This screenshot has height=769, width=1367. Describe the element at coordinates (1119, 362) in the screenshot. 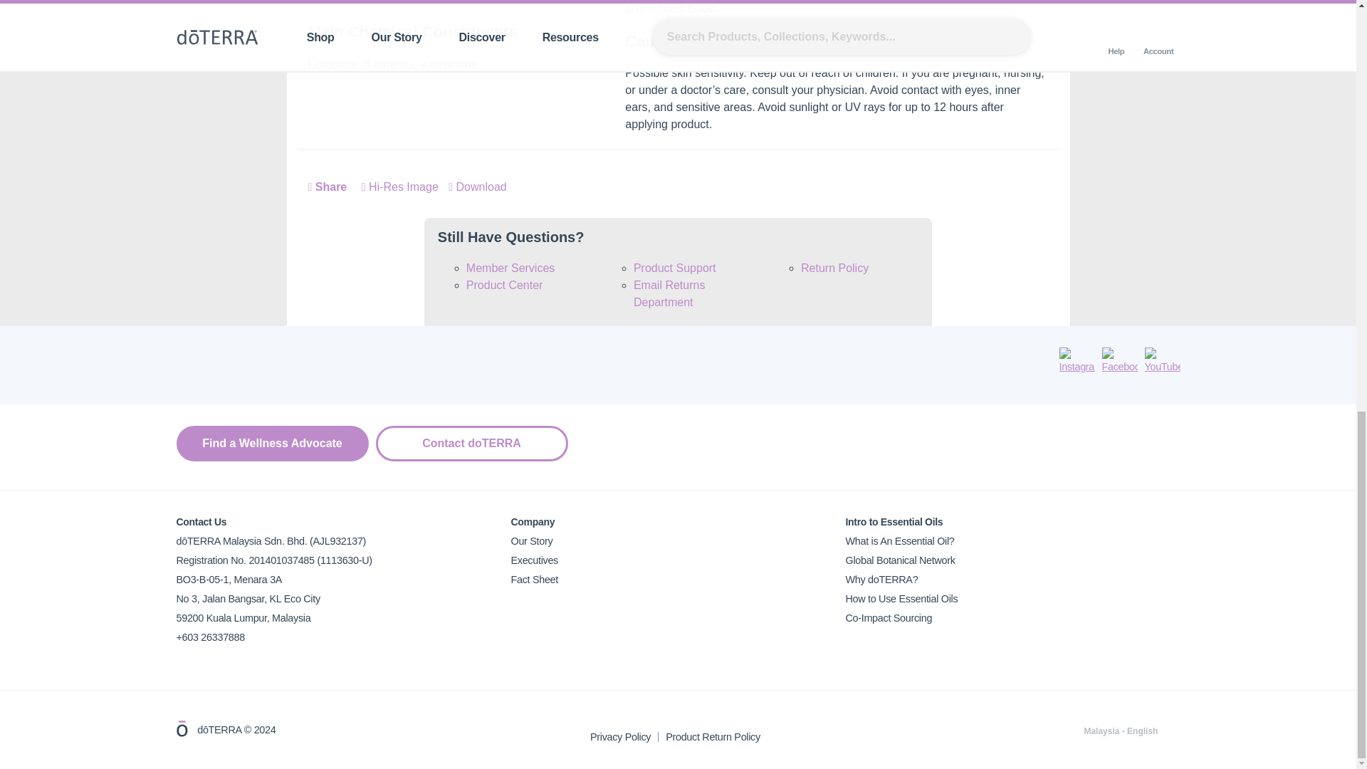

I see `Facebook` at that location.